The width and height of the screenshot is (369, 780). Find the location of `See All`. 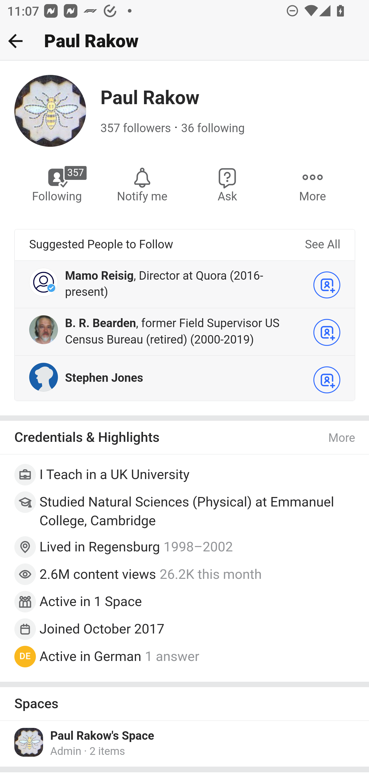

See All is located at coordinates (322, 245).